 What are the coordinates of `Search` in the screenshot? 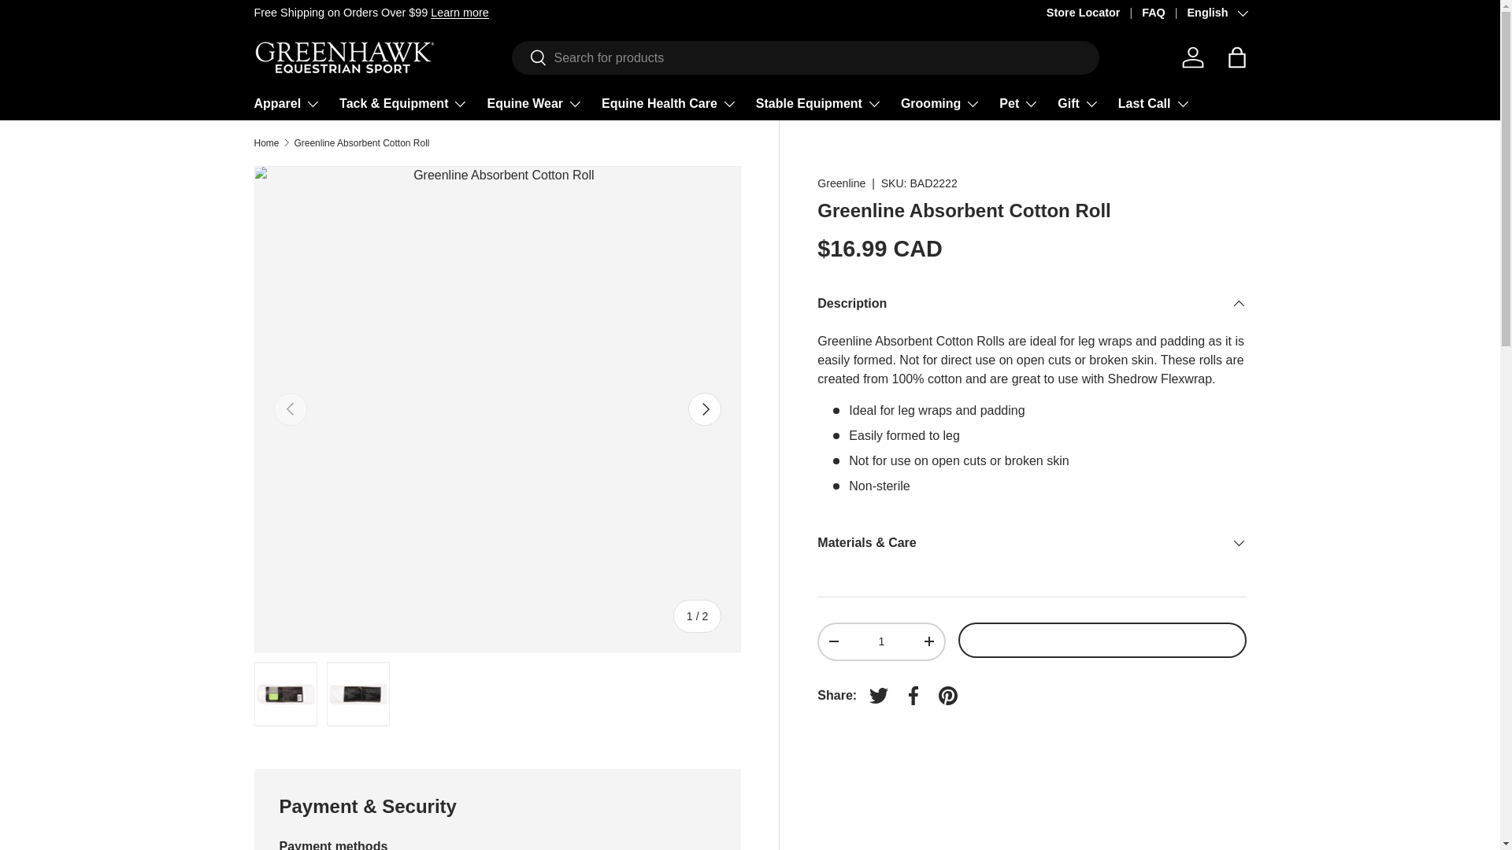 It's located at (529, 58).